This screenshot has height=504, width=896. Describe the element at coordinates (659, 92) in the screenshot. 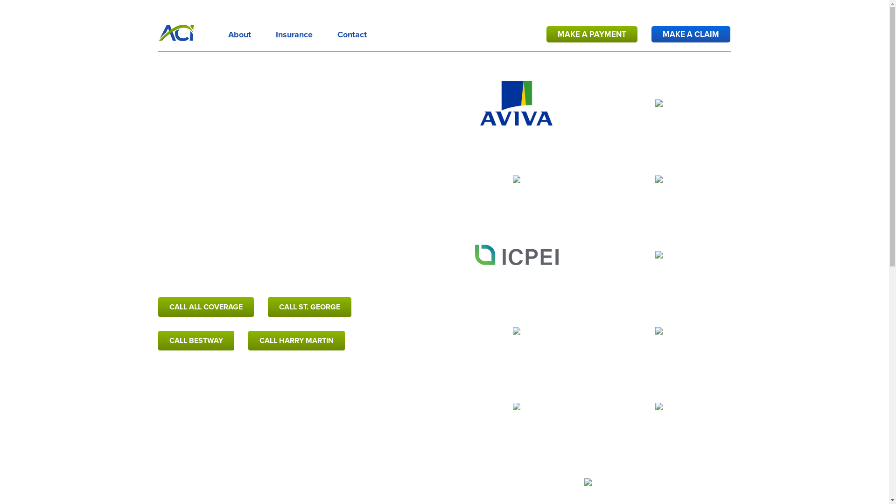

I see `SUBMIT ONLINE` at that location.